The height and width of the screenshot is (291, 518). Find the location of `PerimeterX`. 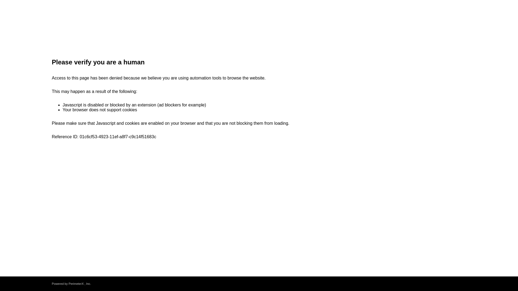

PerimeterX is located at coordinates (76, 283).